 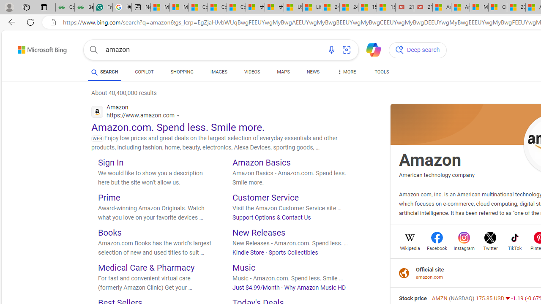 What do you see at coordinates (347, 72) in the screenshot?
I see `Dropdown Menu` at bounding box center [347, 72].